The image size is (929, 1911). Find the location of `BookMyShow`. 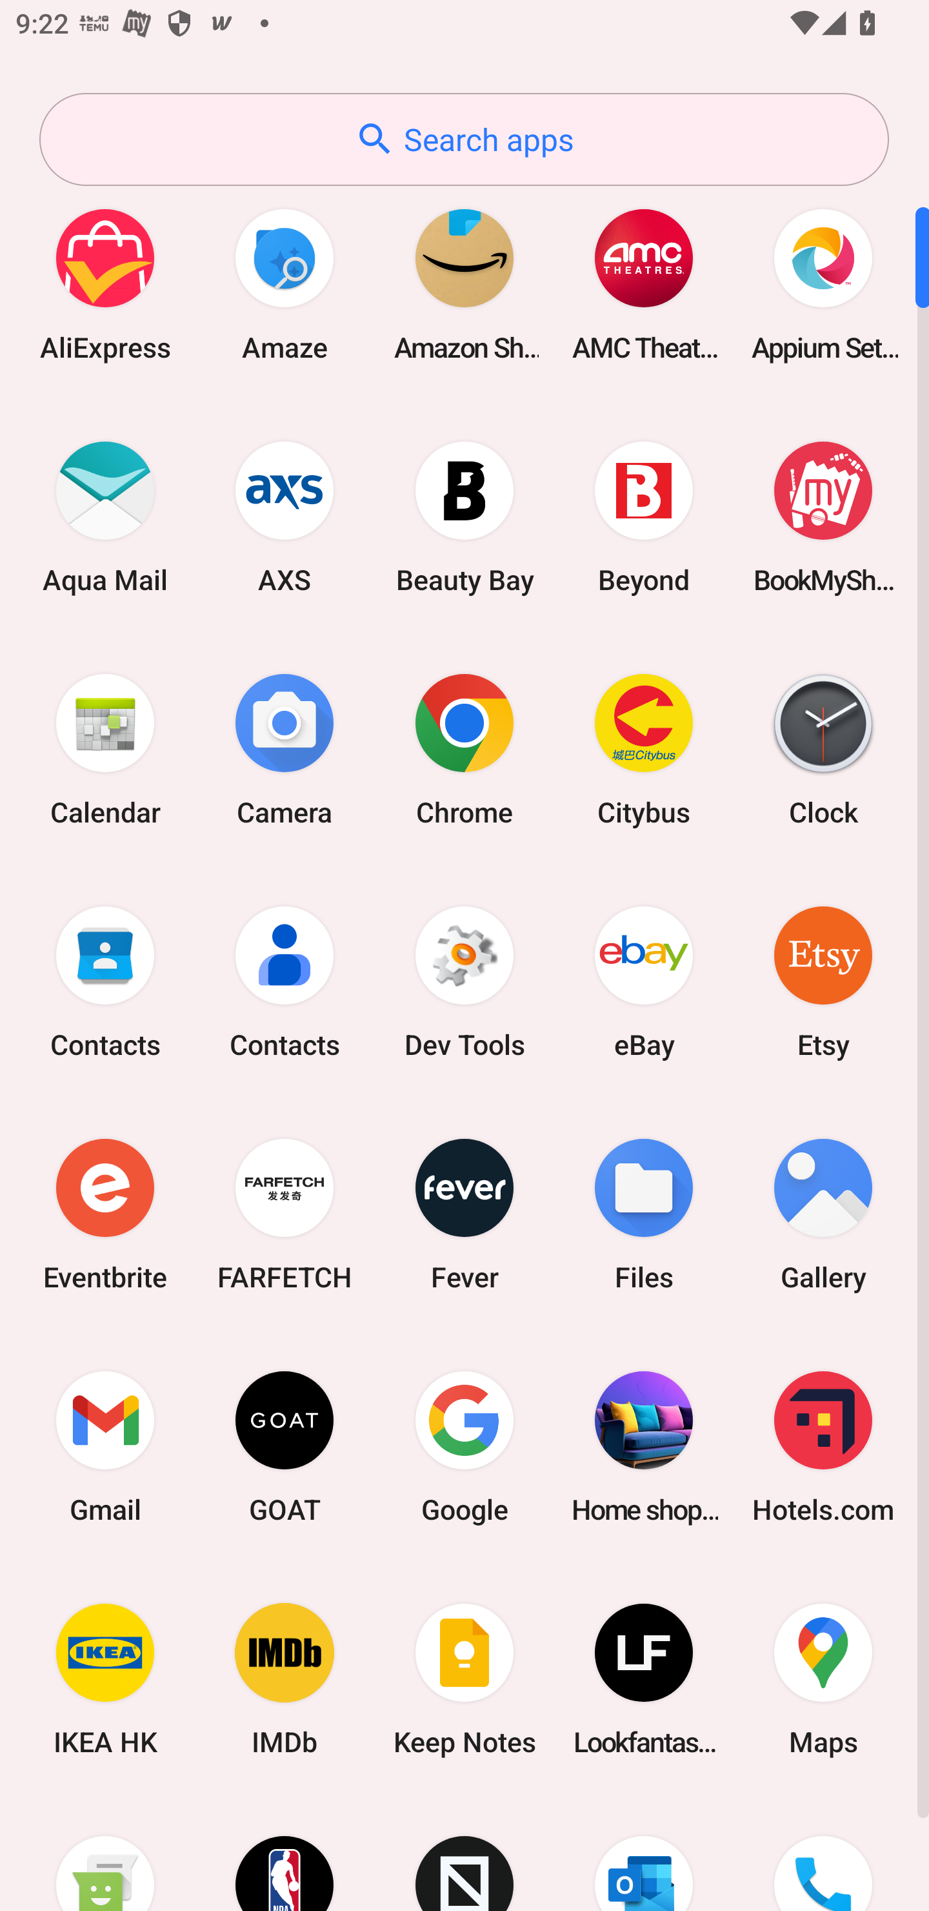

BookMyShow is located at coordinates (823, 516).